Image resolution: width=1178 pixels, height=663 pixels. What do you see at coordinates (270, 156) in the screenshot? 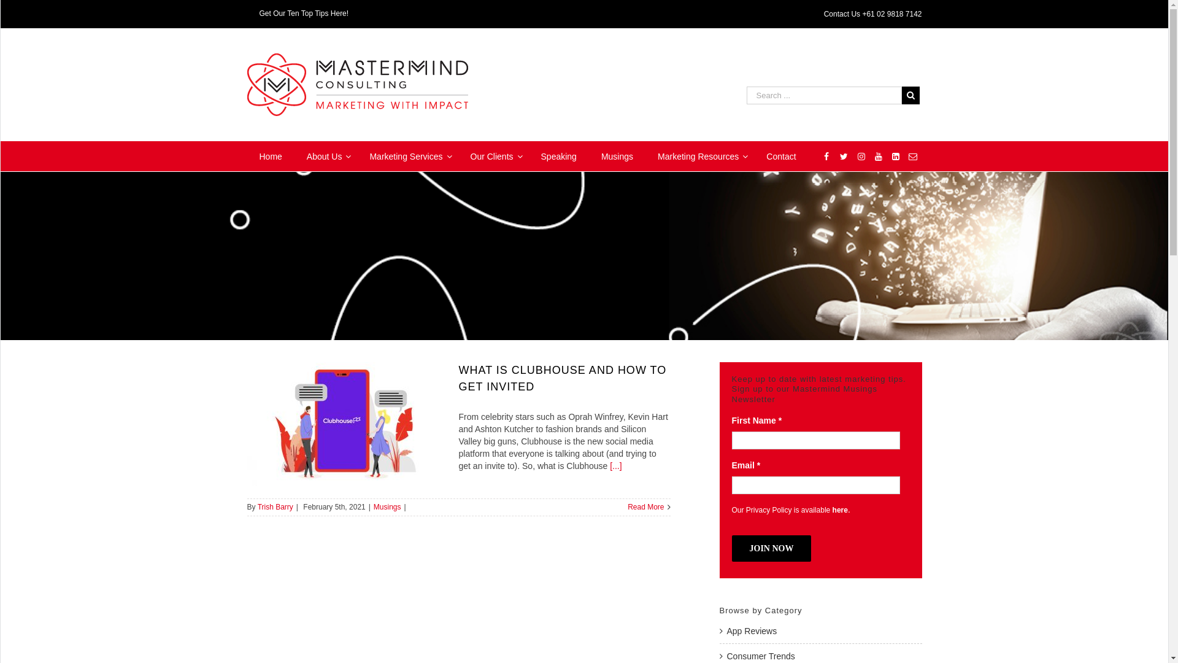
I see `Home` at bounding box center [270, 156].